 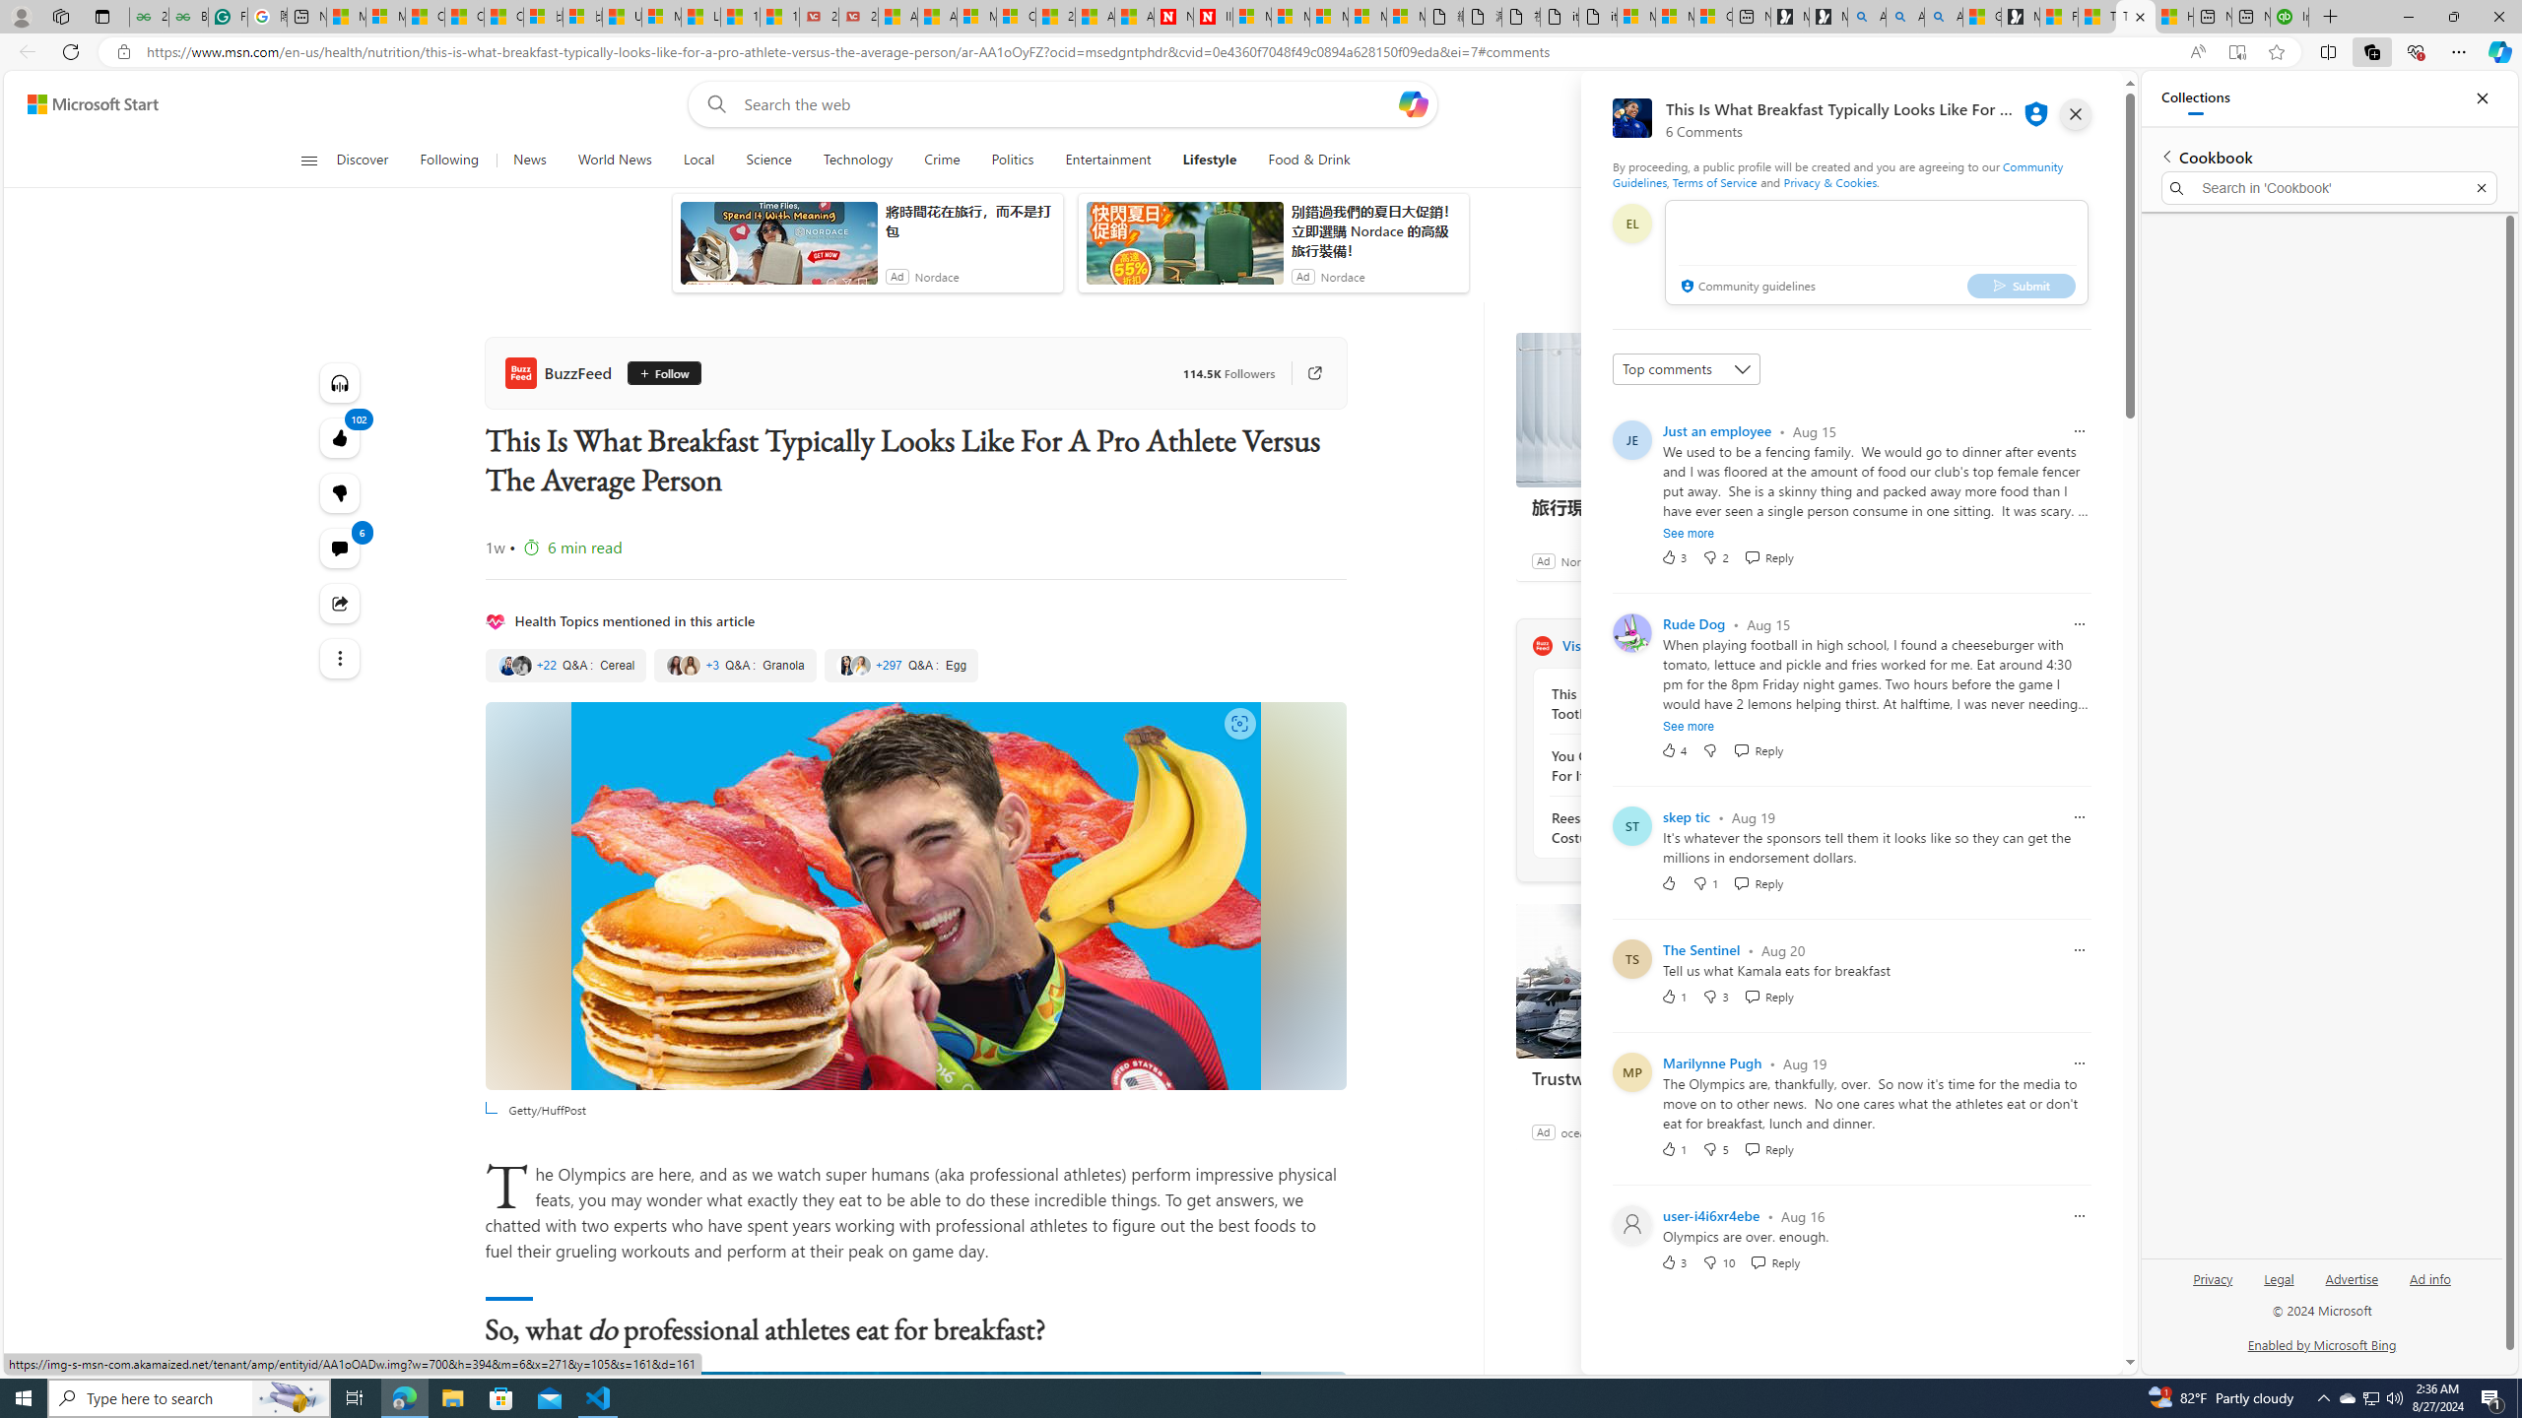 What do you see at coordinates (861, 666) in the screenshot?
I see `Class: quote-thumbnail` at bounding box center [861, 666].